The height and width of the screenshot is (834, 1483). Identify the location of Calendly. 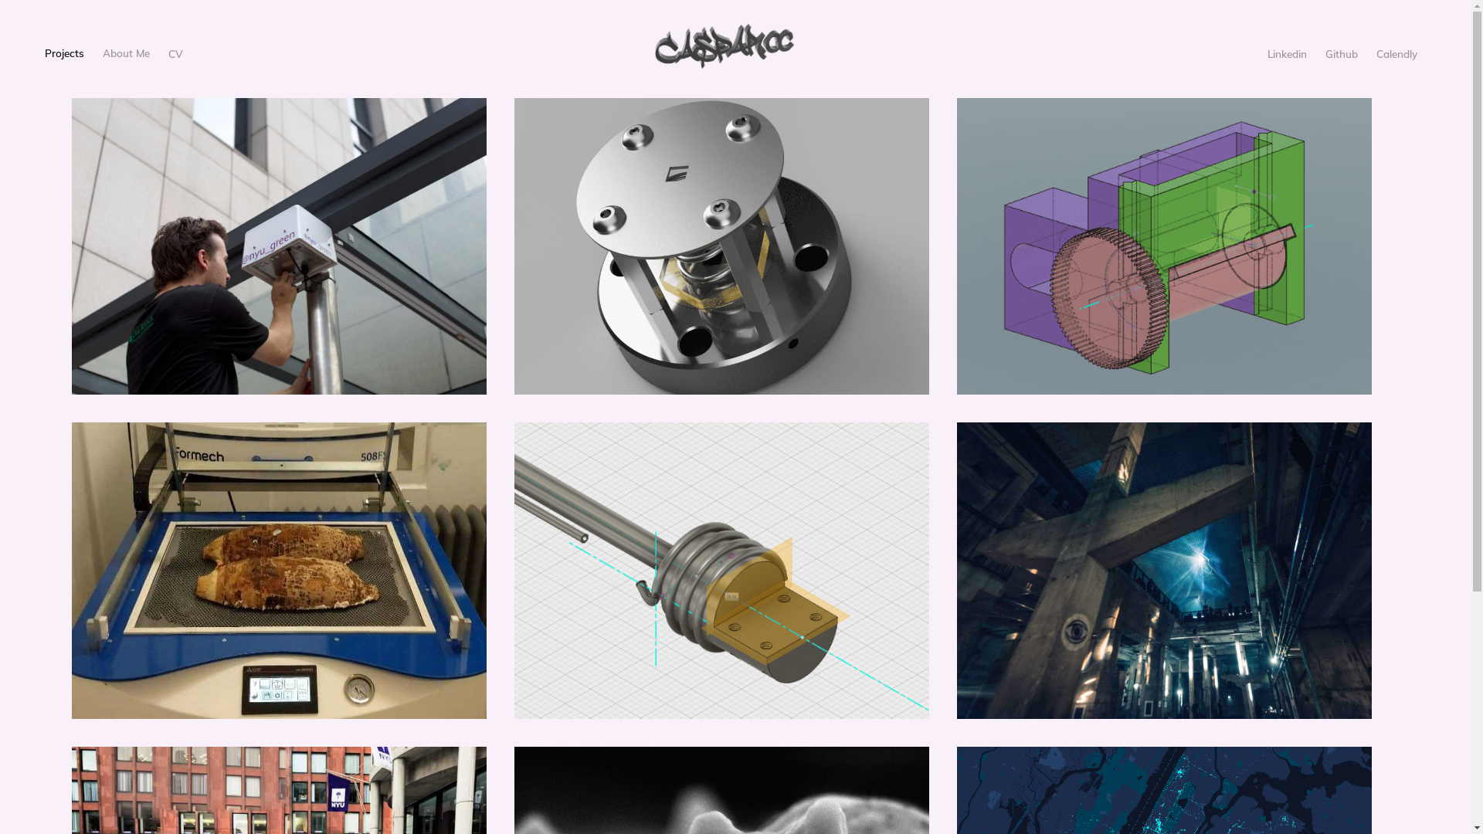
(1396, 54).